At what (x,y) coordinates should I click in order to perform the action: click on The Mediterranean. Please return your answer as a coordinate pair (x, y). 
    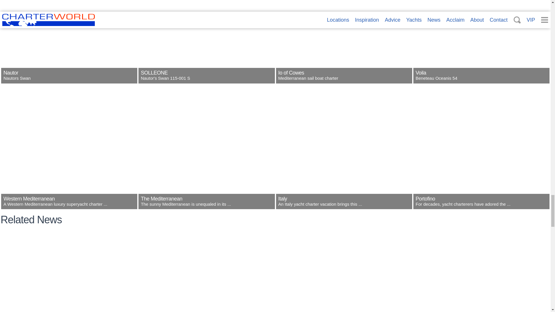
    Looking at the image, I should click on (206, 206).